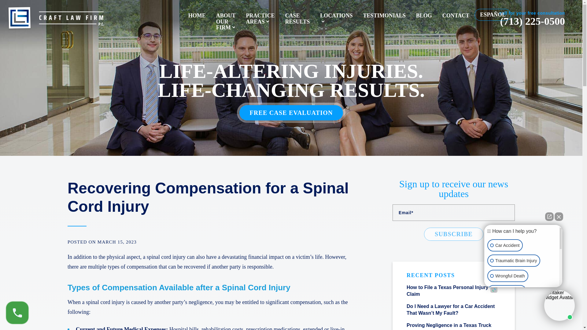  Describe the element at coordinates (197, 15) in the screenshot. I see `HOME` at that location.